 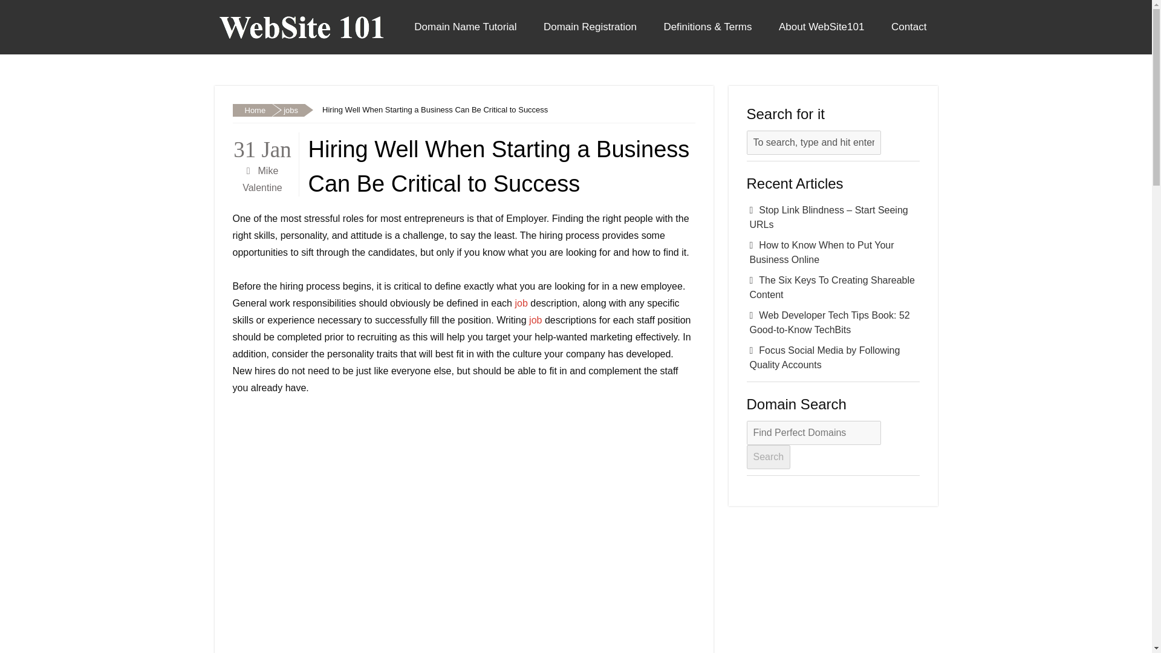 What do you see at coordinates (833, 253) in the screenshot?
I see `How to Know When to Put Your Business Online` at bounding box center [833, 253].